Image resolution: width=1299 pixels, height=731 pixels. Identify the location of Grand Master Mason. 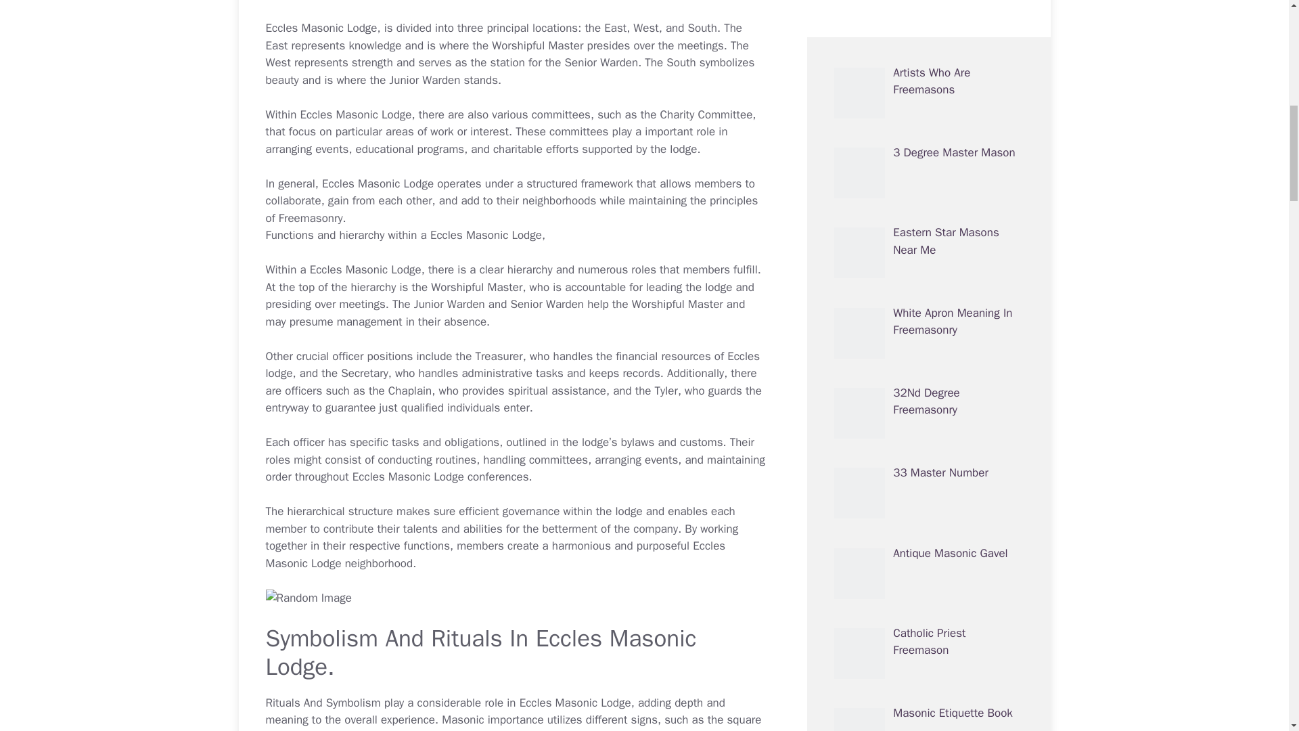
(946, 643).